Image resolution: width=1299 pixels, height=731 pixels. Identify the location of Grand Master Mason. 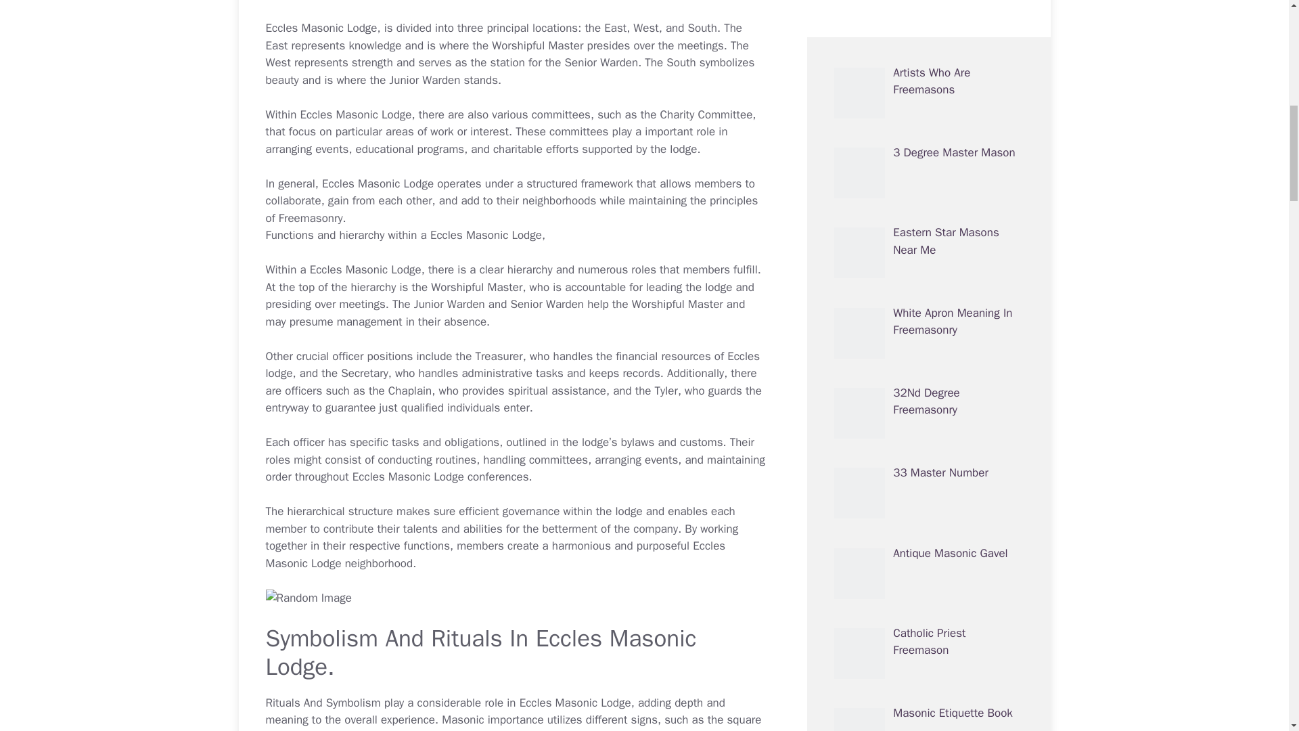
(946, 643).